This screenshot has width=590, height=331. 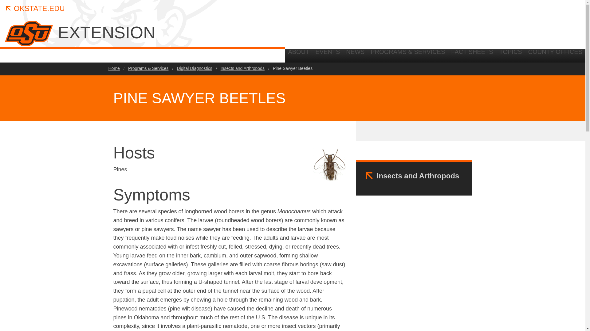 What do you see at coordinates (538, 106) in the screenshot?
I see `Search` at bounding box center [538, 106].